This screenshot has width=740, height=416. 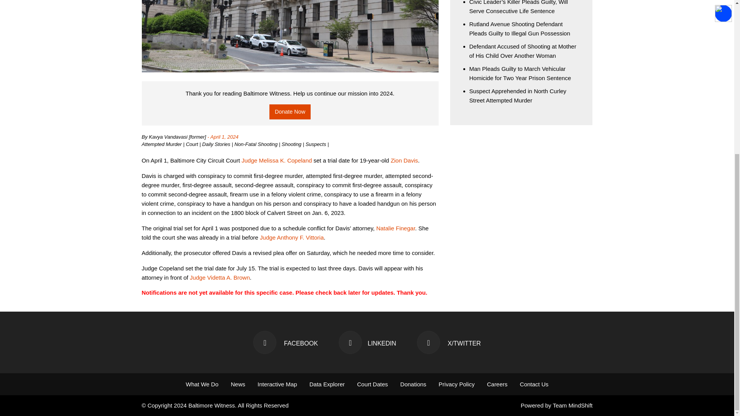 I want to click on Donate Now, so click(x=290, y=112).